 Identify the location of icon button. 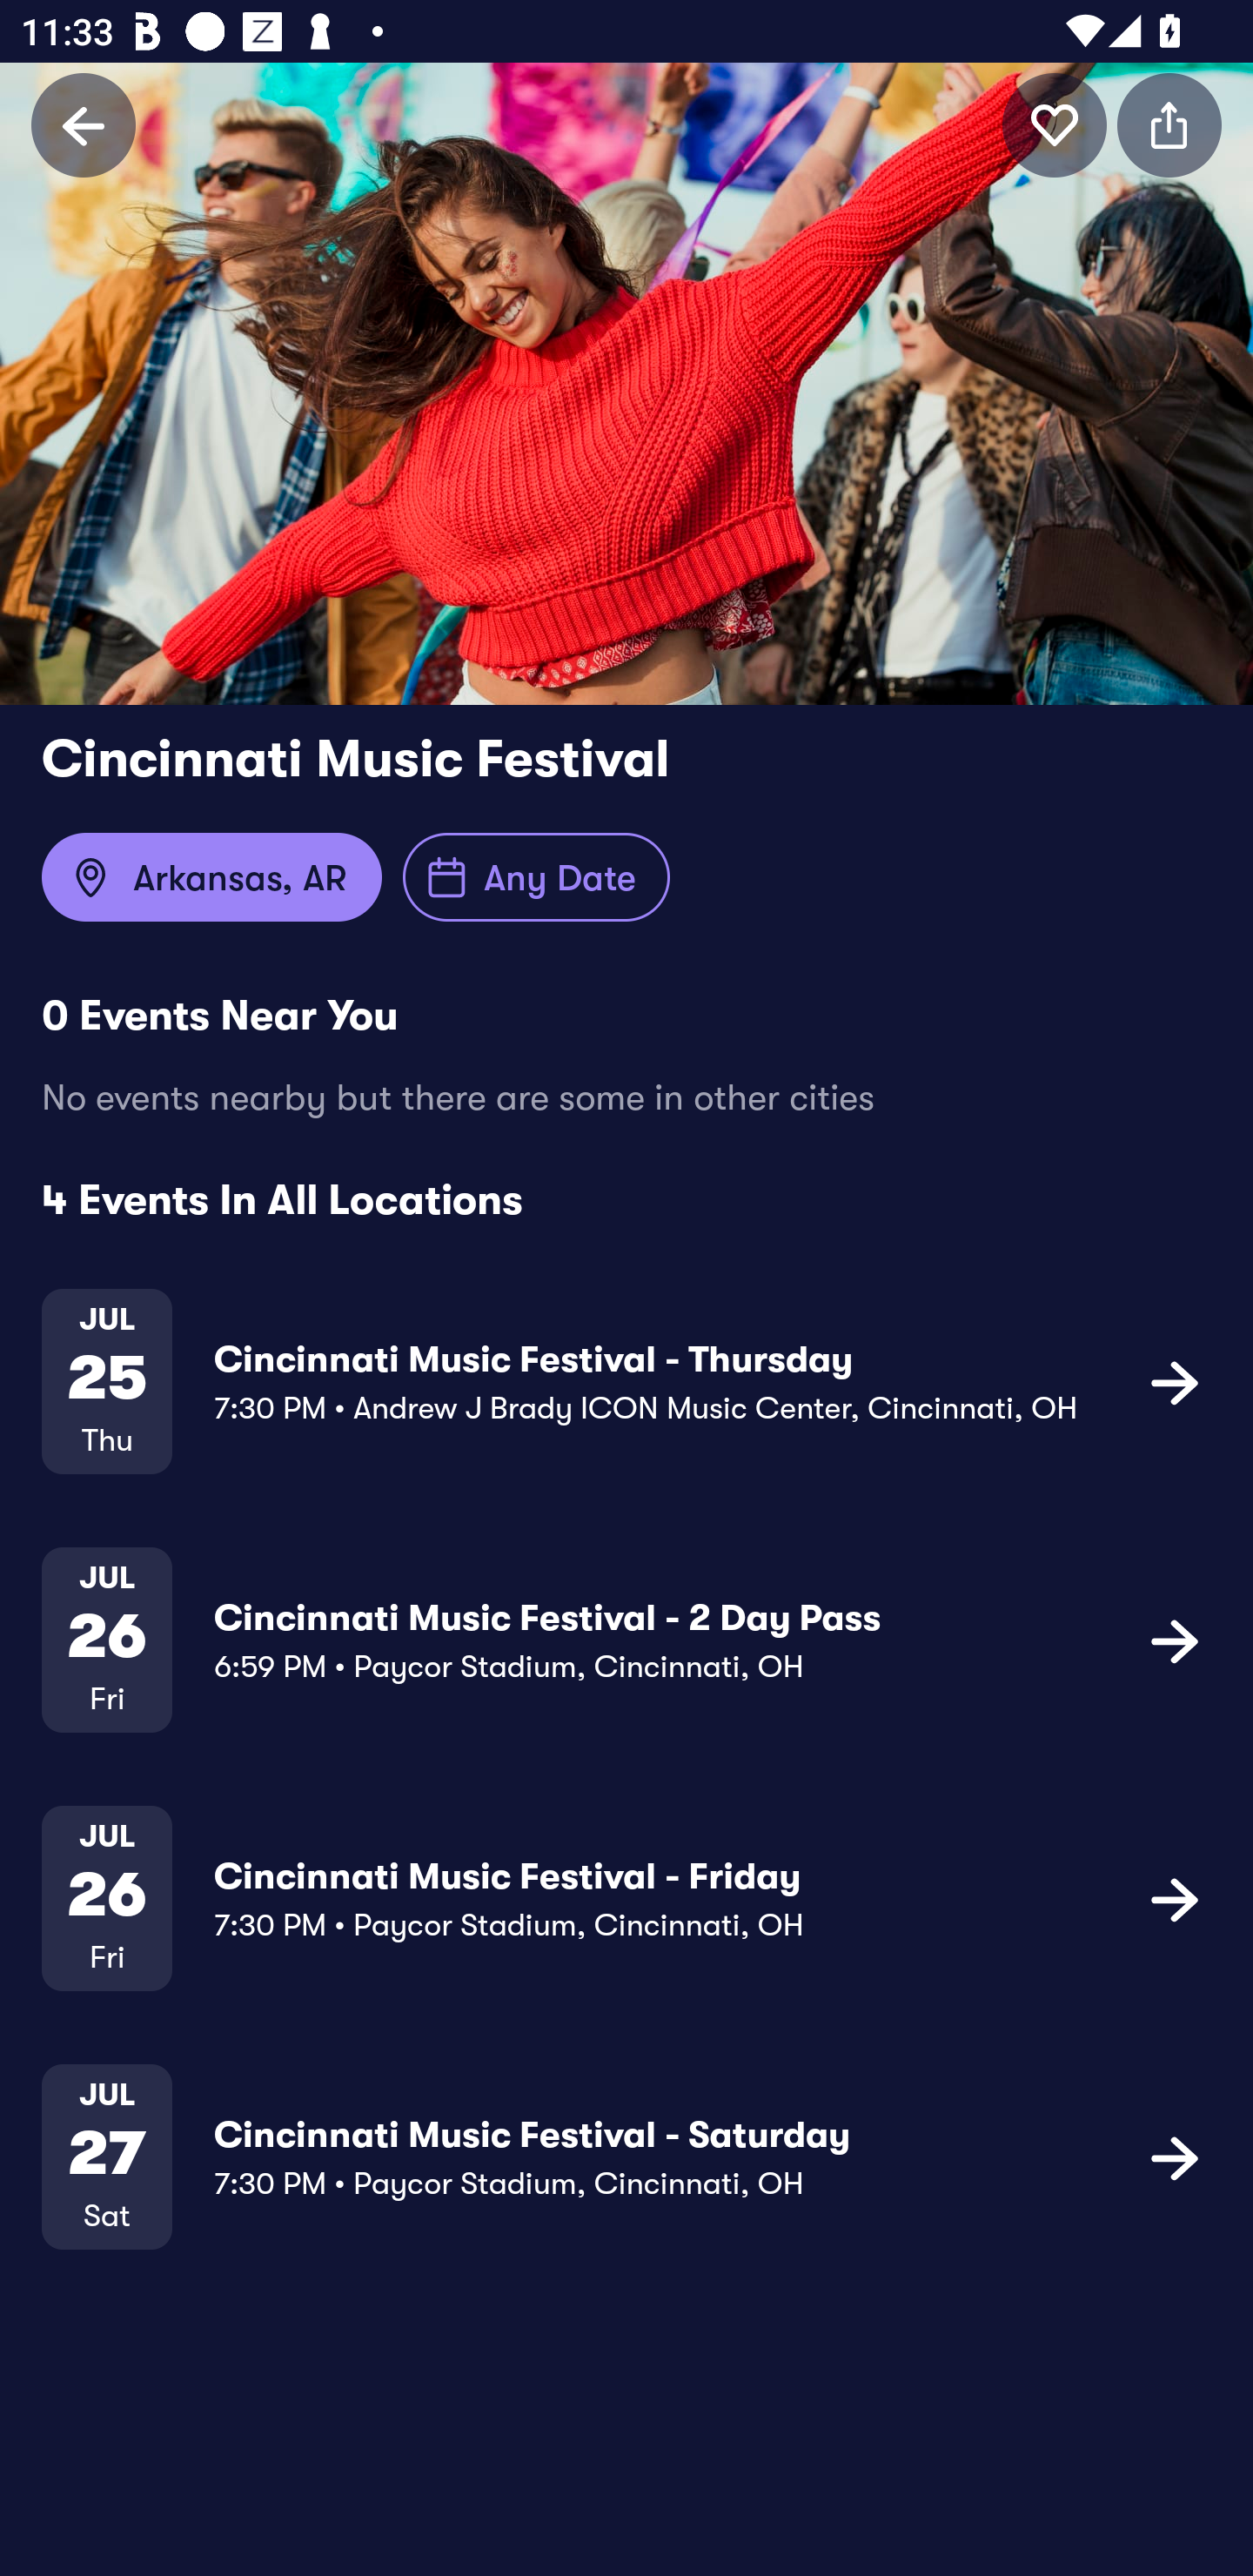
(1175, 1640).